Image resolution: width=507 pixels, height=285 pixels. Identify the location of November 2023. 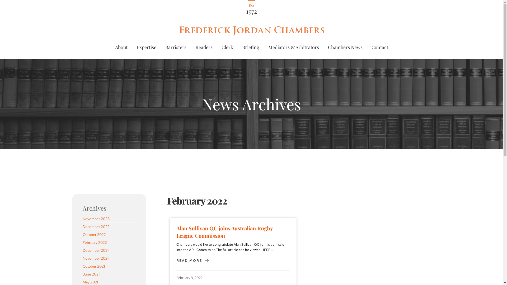
(96, 218).